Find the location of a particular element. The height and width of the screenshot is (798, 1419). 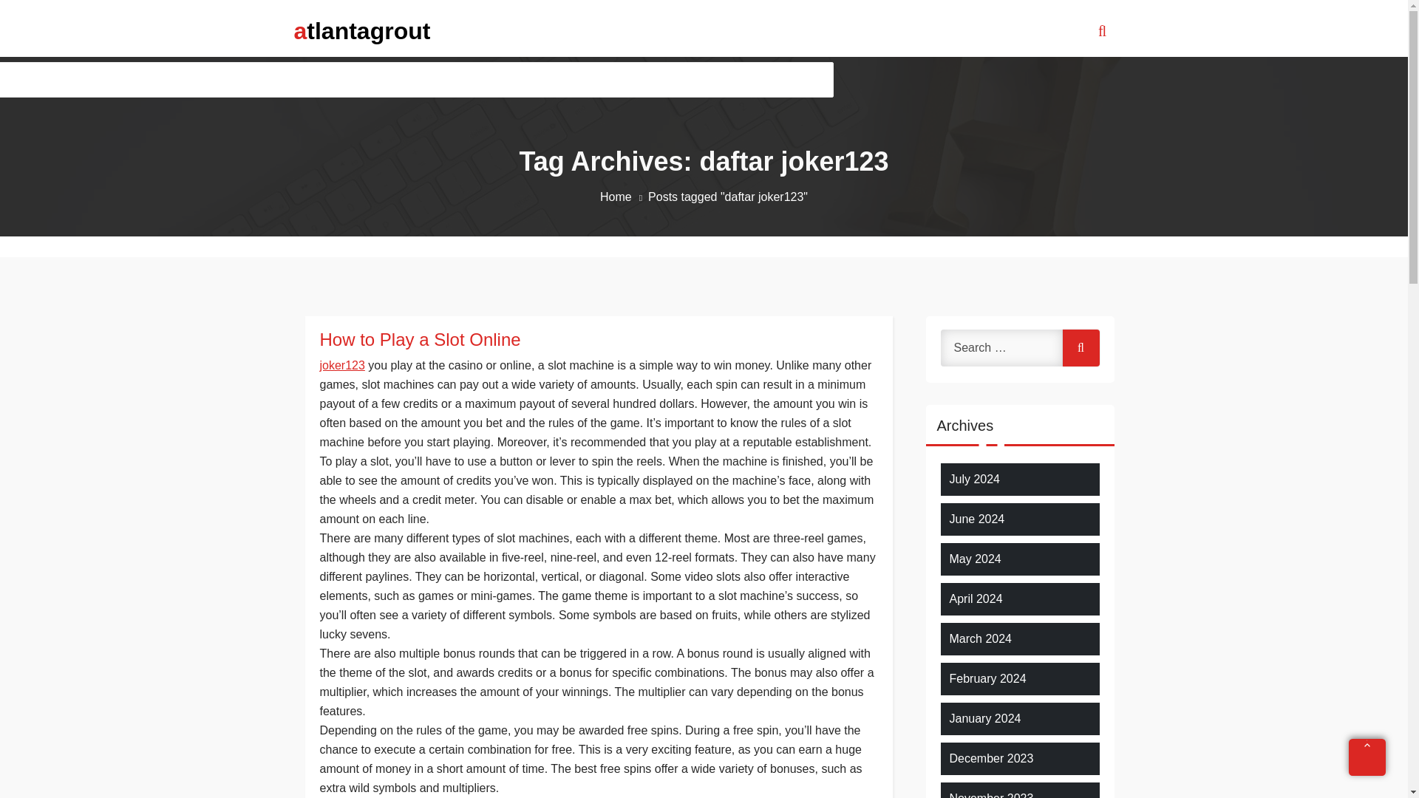

March 2024 is located at coordinates (980, 638).